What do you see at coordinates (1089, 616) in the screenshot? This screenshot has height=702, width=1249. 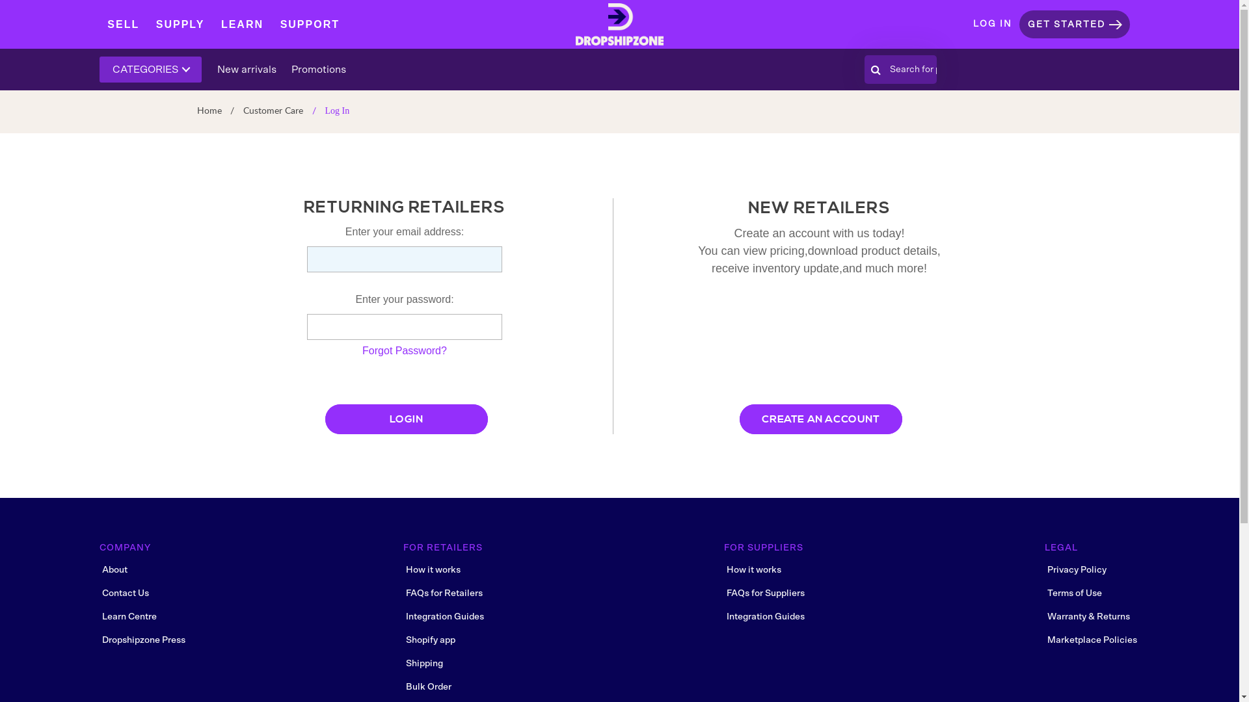 I see `Warranty & Returns` at bounding box center [1089, 616].